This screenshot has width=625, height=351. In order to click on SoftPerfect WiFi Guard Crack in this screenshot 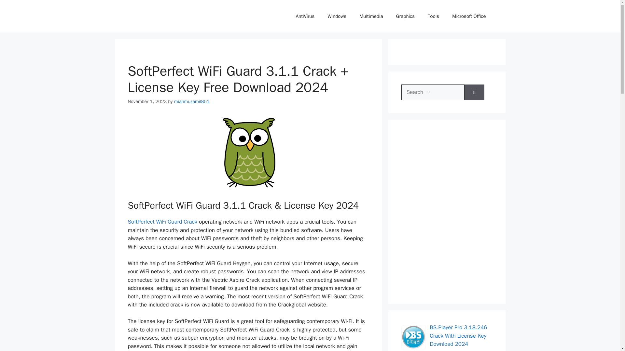, I will do `click(162, 222)`.